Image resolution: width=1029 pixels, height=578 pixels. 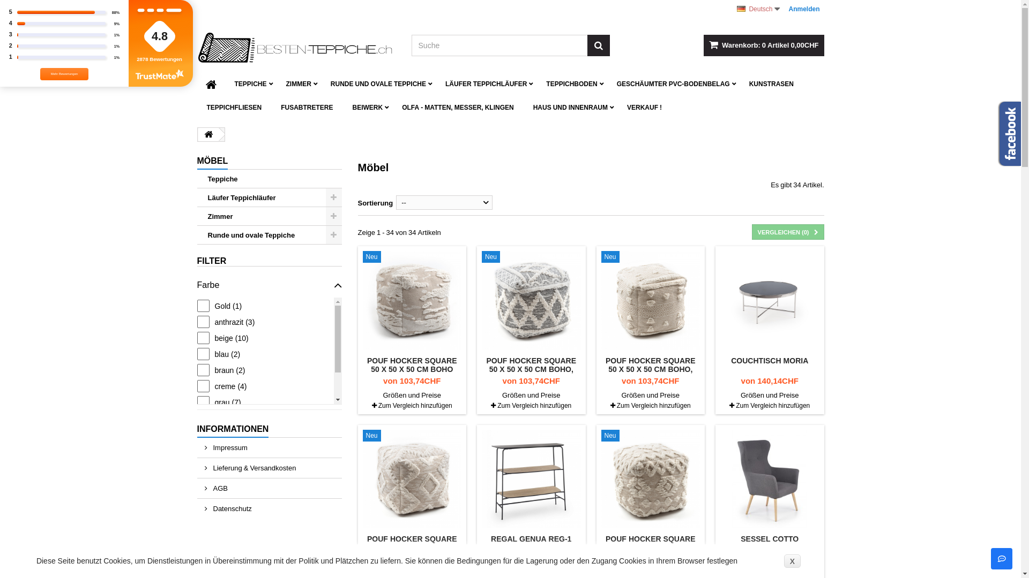 What do you see at coordinates (307, 108) in the screenshot?
I see `FUSABTRETERE` at bounding box center [307, 108].